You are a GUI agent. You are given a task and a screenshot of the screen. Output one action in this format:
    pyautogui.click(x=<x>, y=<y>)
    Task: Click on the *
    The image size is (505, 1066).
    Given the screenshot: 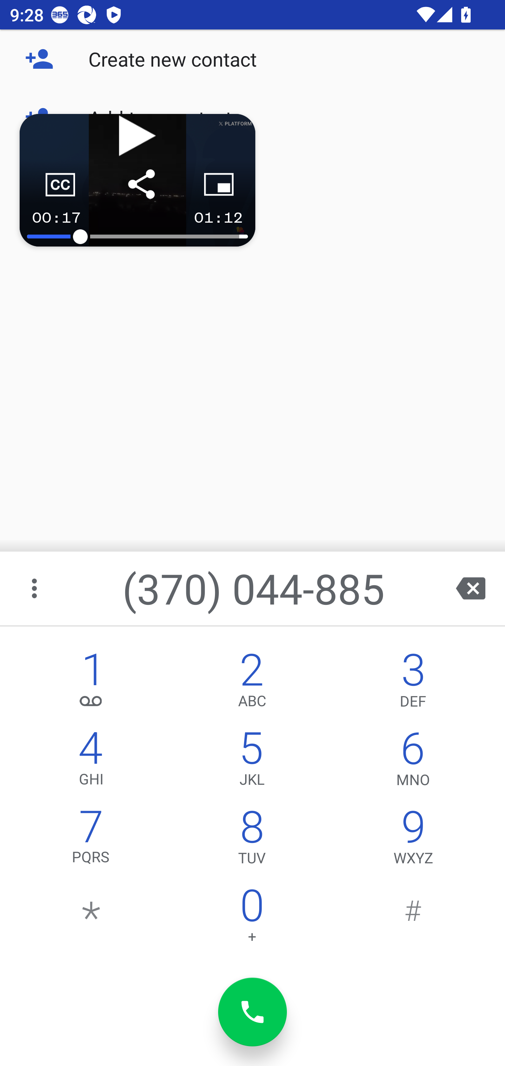 What is the action you would take?
    pyautogui.click(x=91, y=919)
    